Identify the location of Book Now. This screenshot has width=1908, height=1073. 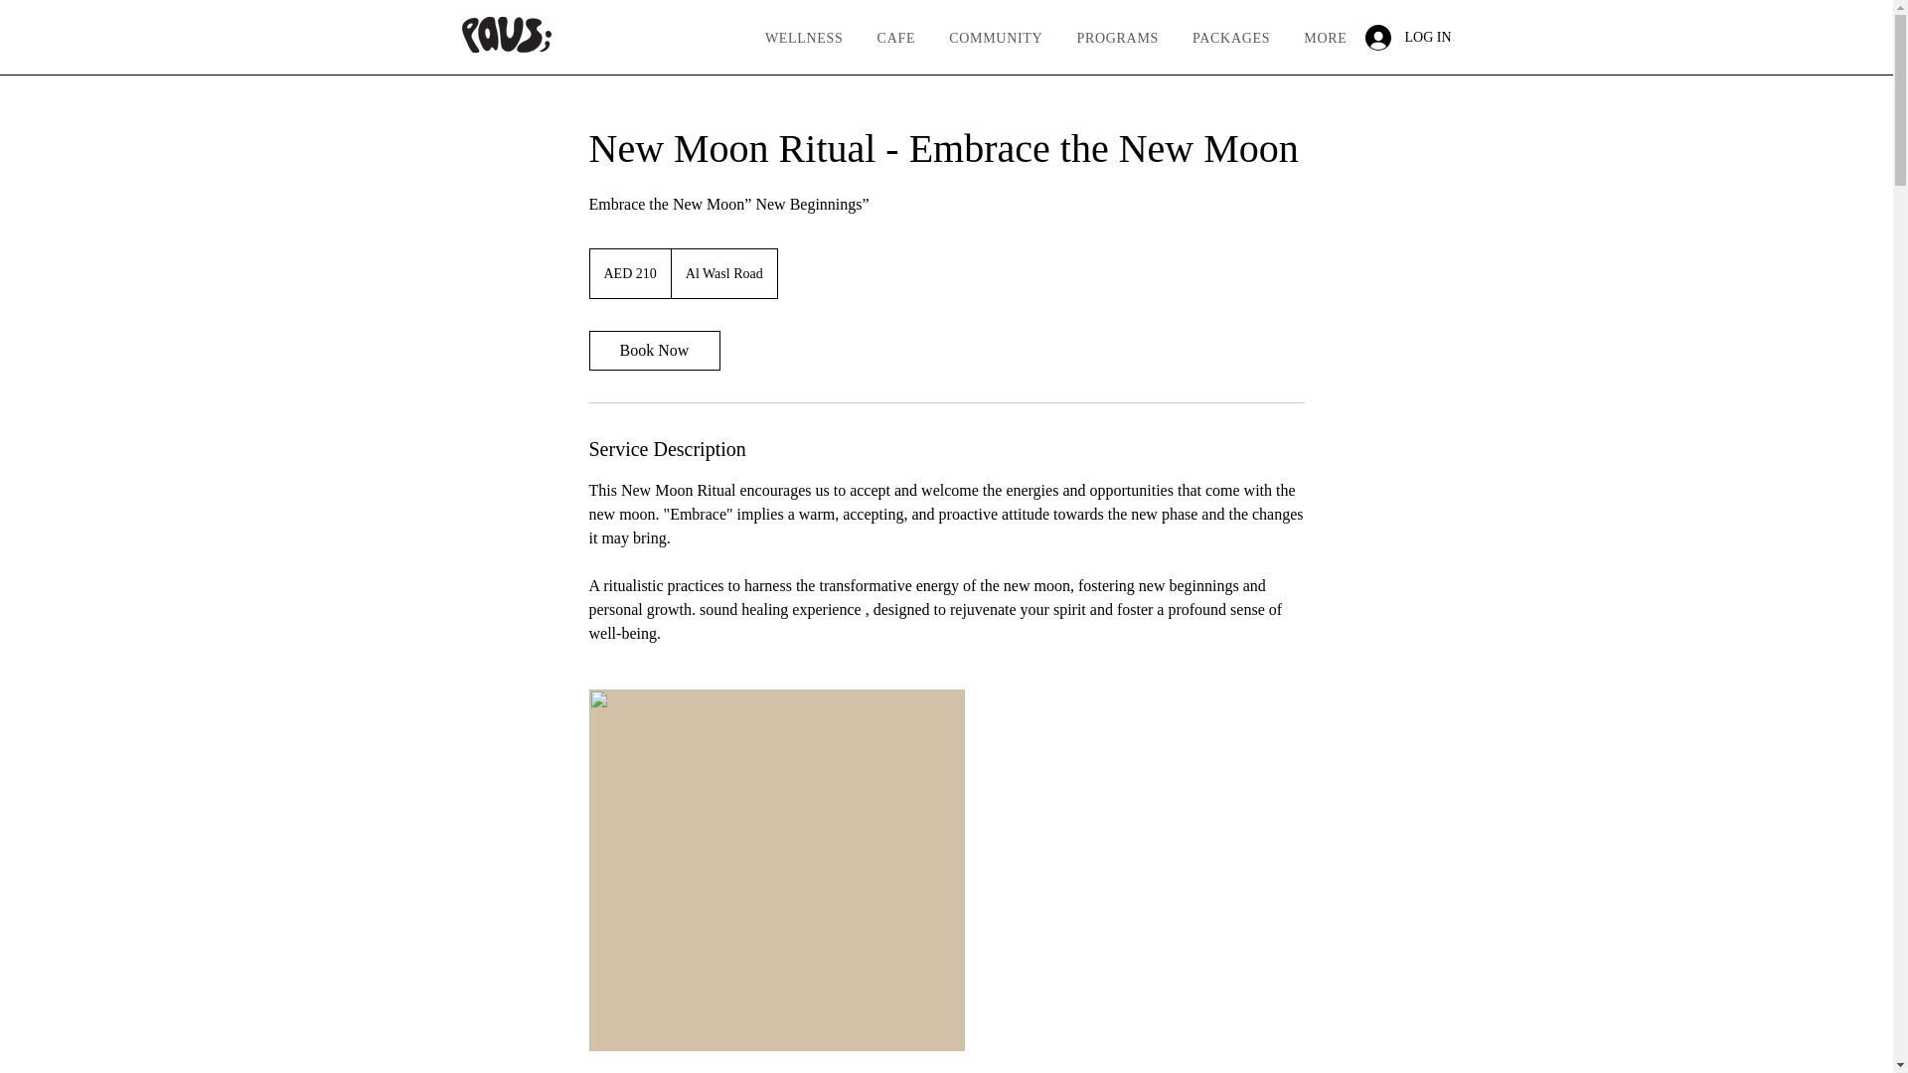
(653, 350).